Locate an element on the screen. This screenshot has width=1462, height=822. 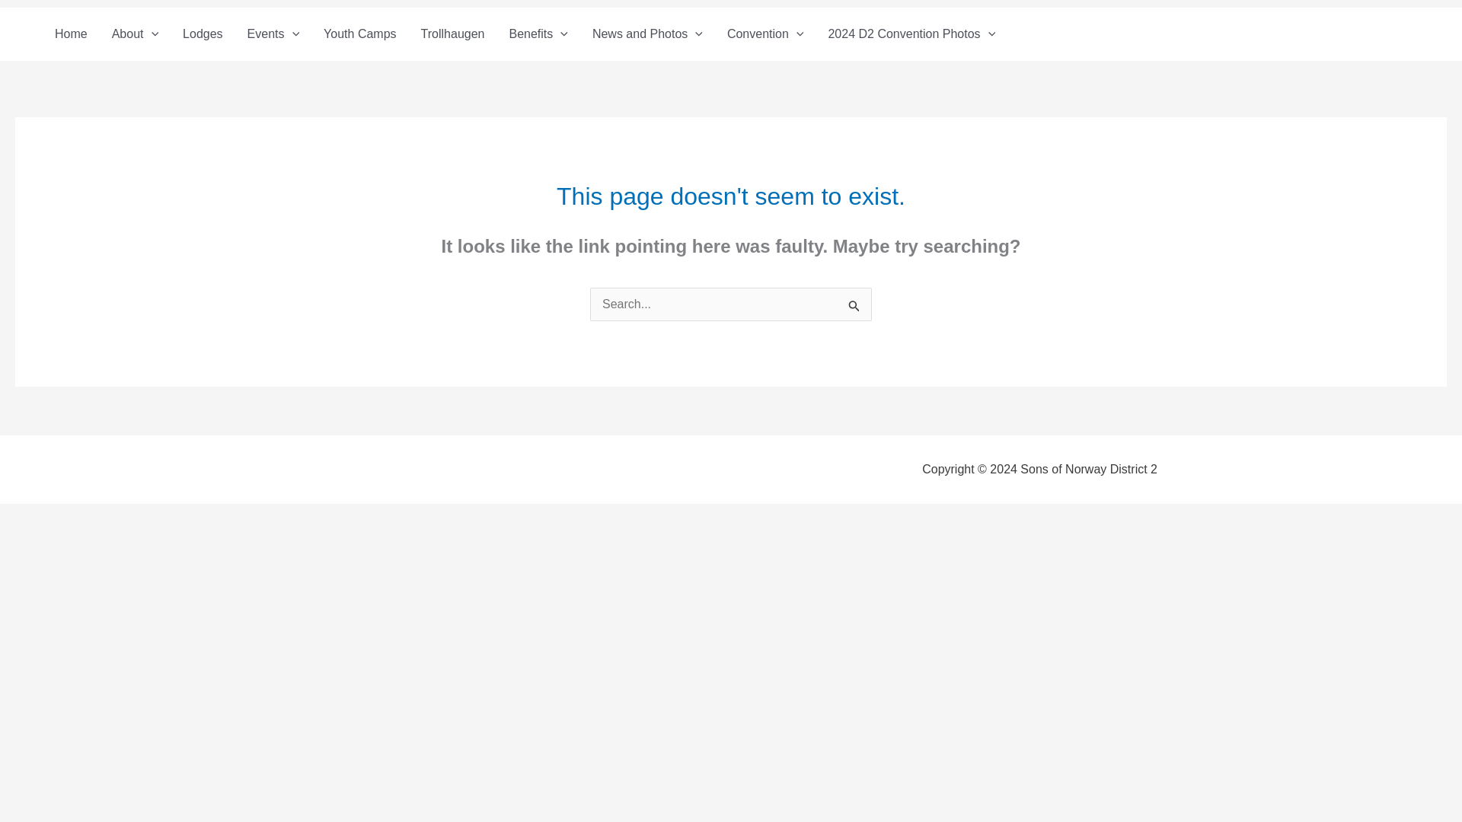
Benefits is located at coordinates (538, 33).